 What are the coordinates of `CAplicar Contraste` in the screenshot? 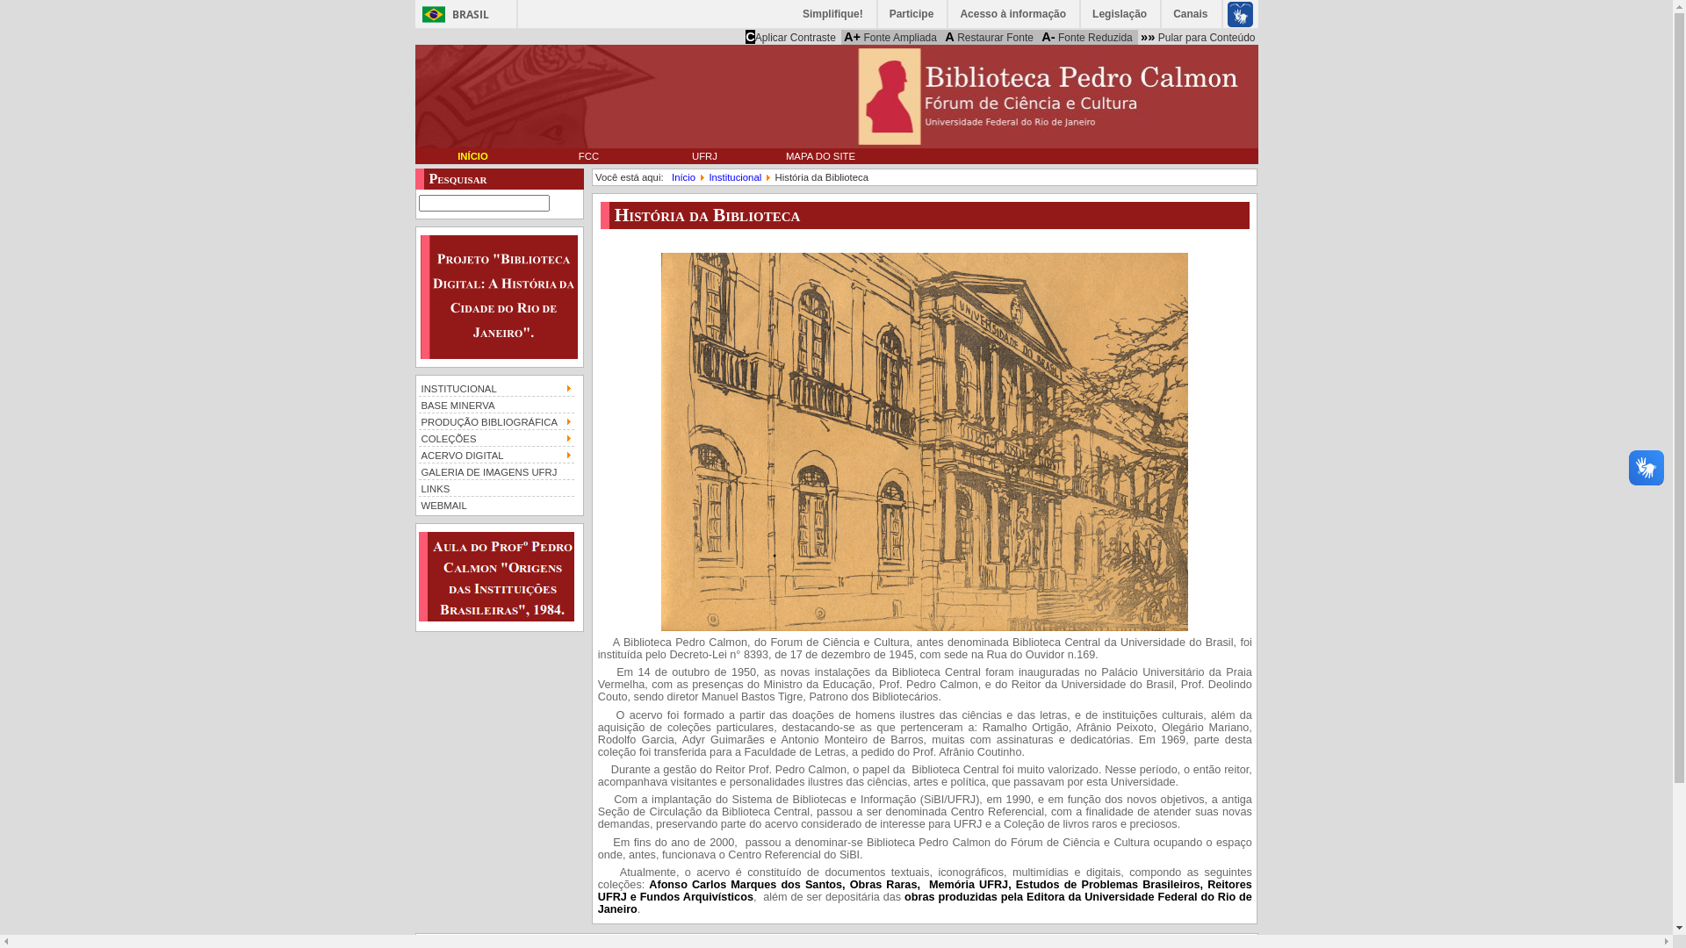 It's located at (790, 37).